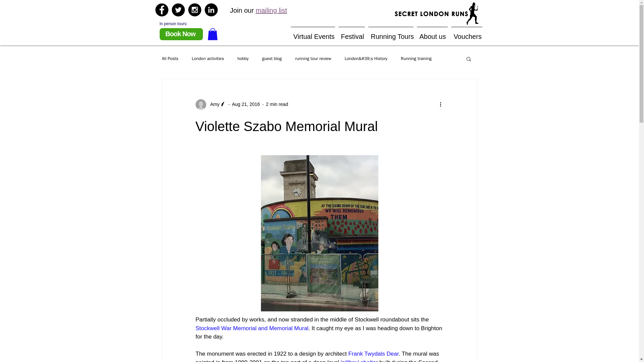  I want to click on Vouchers, so click(467, 33).